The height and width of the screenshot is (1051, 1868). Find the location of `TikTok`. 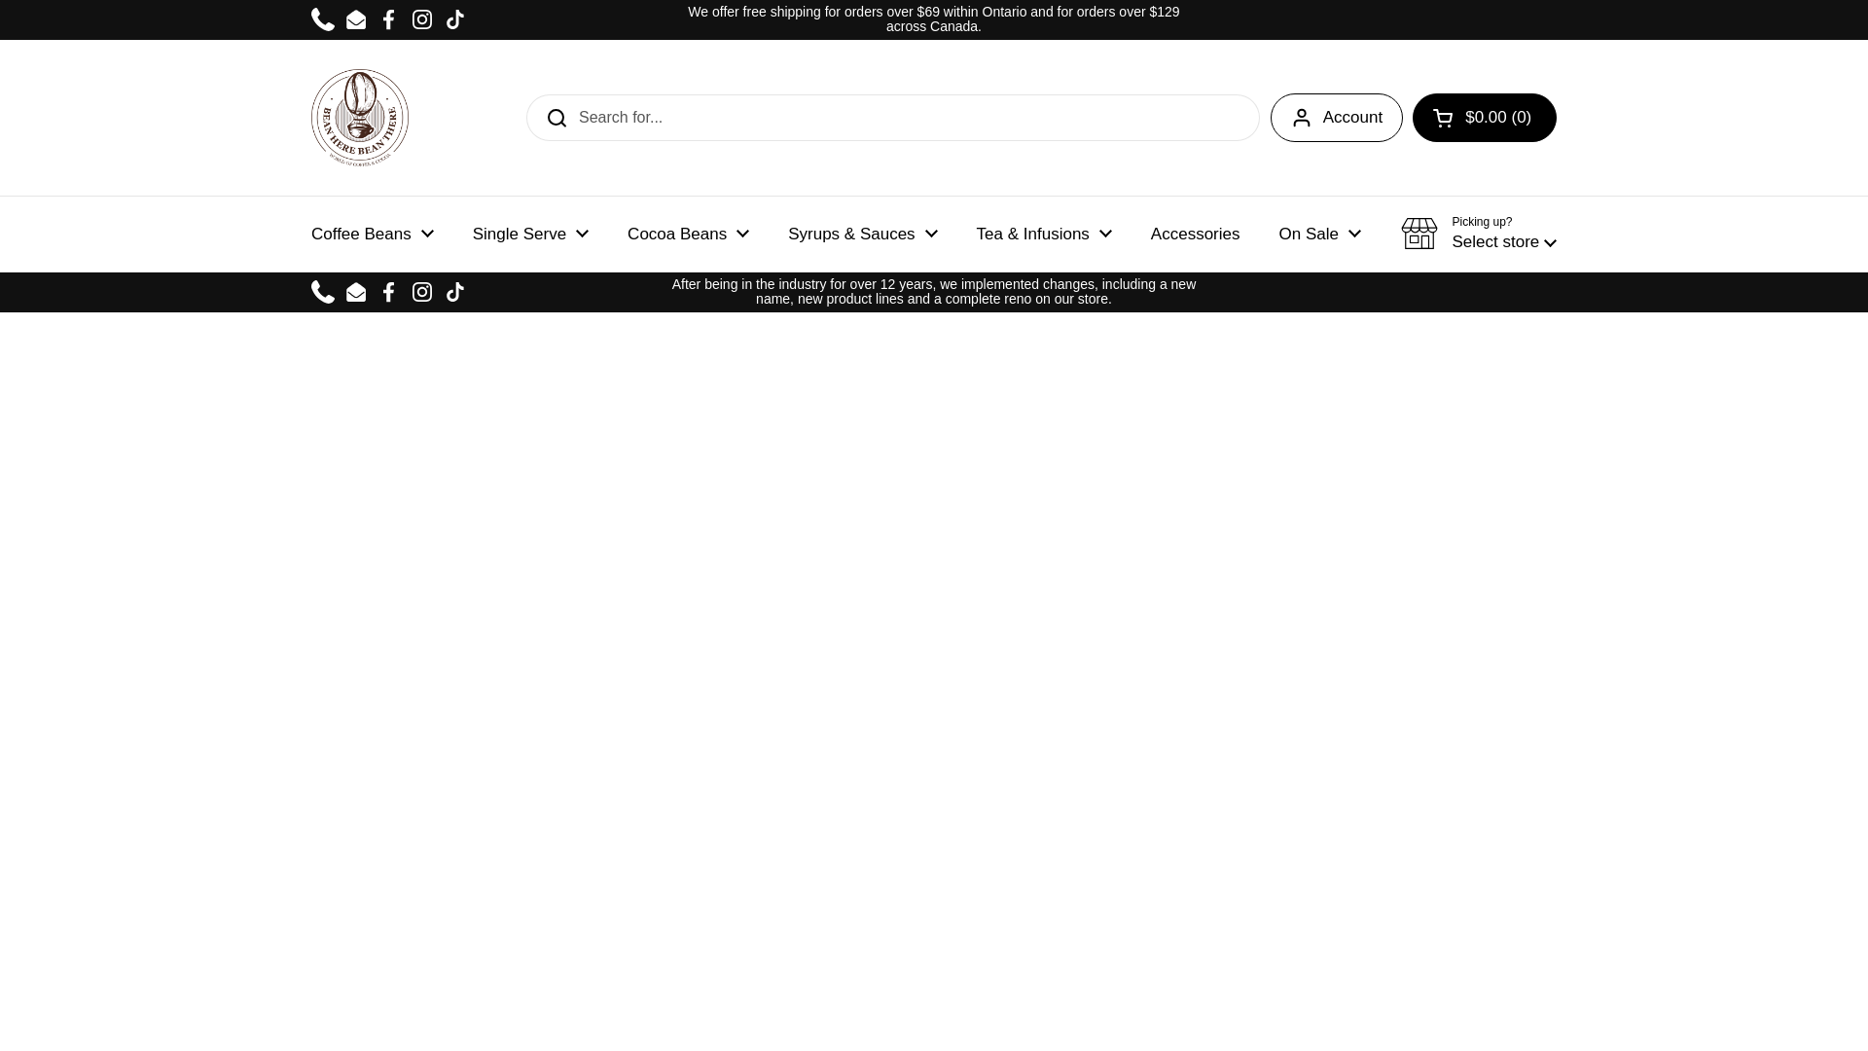

TikTok is located at coordinates (455, 19).